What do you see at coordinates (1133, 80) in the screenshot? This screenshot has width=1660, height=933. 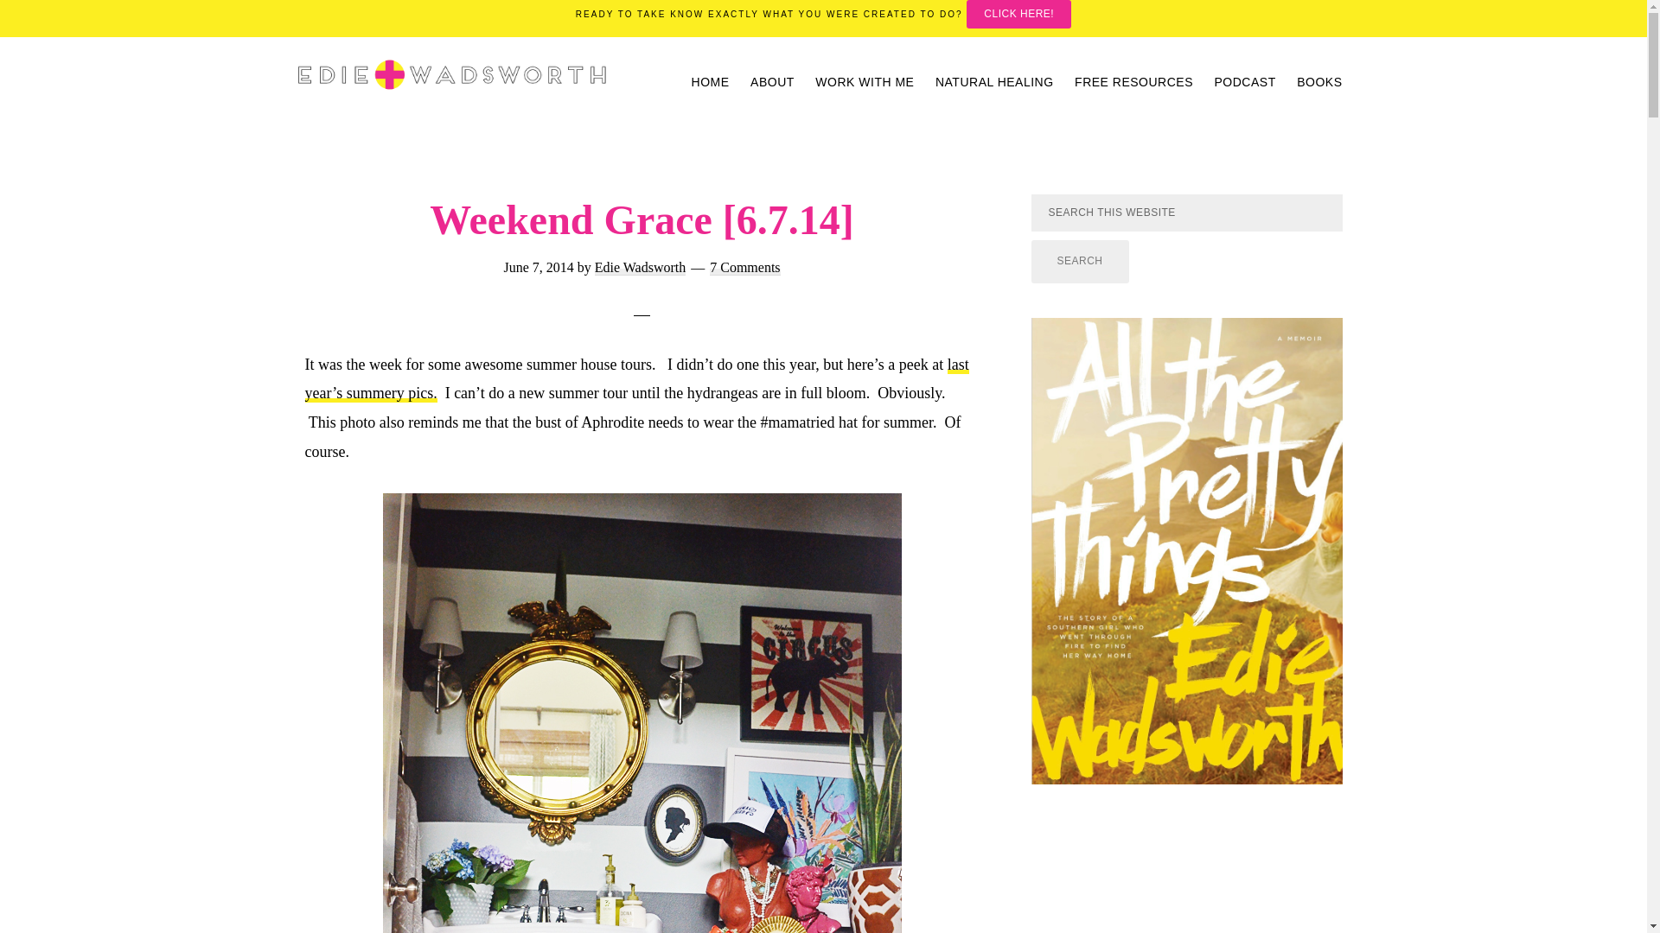 I see `FREE RESOURCES` at bounding box center [1133, 80].